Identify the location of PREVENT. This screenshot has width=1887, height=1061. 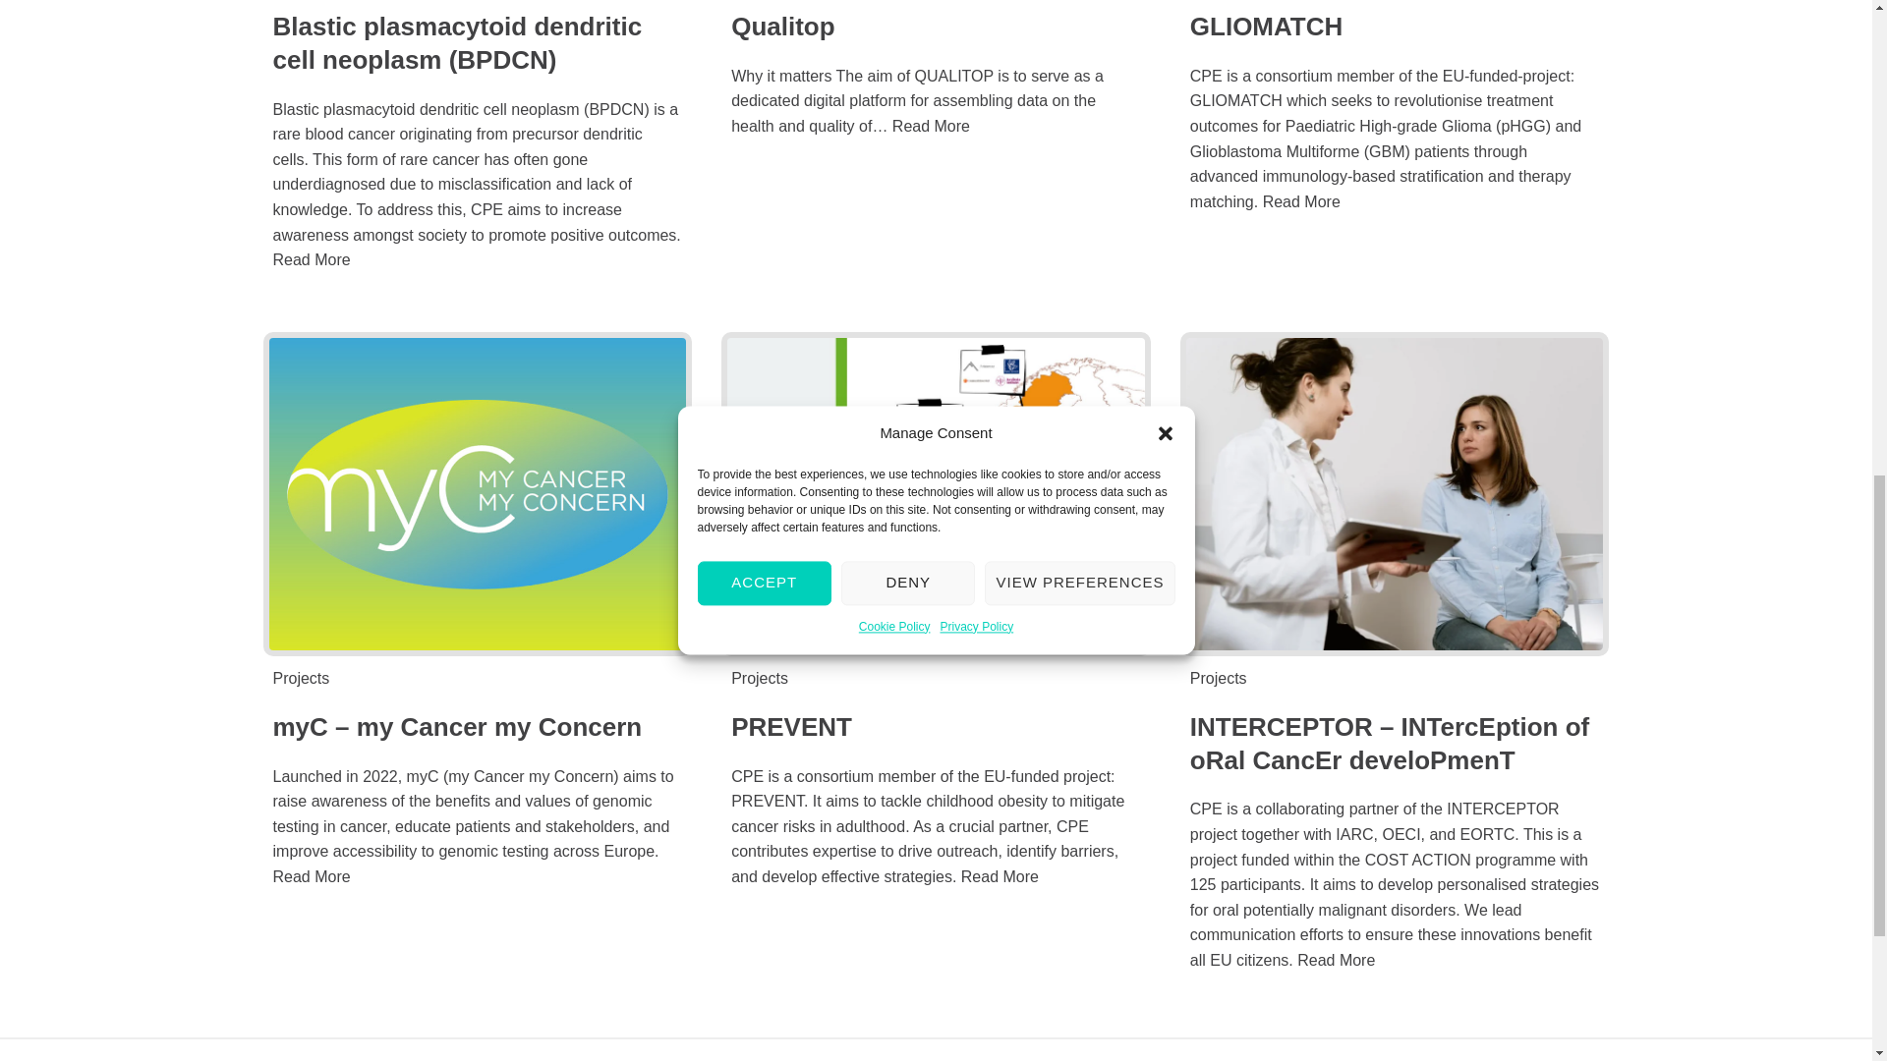
(792, 726).